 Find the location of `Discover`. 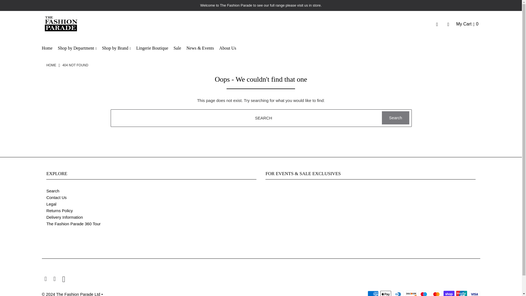

Discover is located at coordinates (411, 293).